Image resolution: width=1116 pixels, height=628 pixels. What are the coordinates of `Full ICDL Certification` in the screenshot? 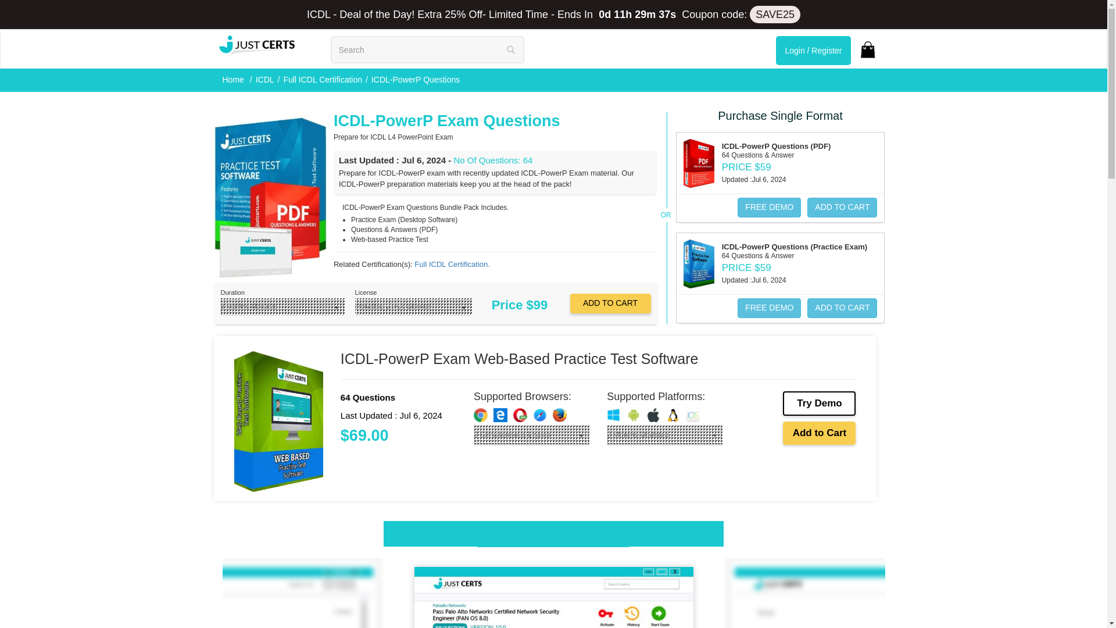 It's located at (322, 79).